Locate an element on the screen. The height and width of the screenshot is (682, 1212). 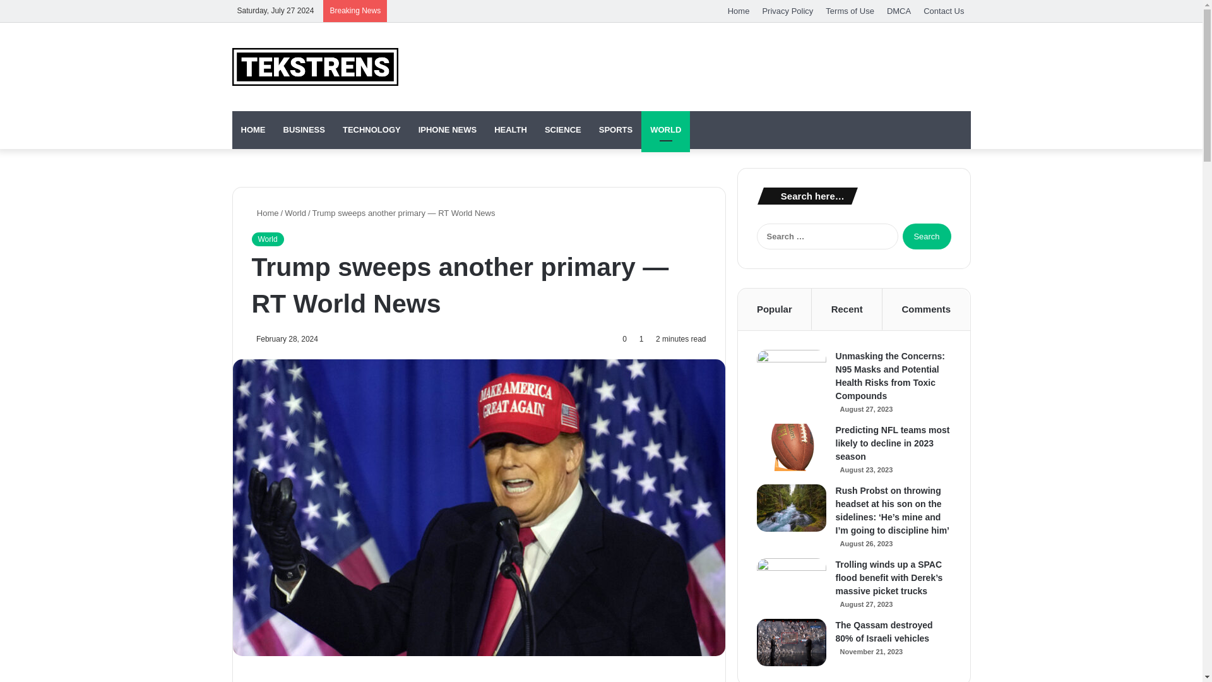
World is located at coordinates (267, 239).